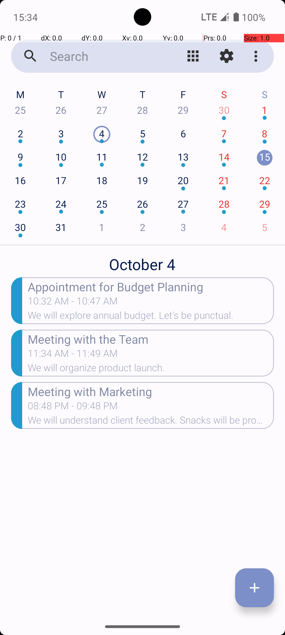 Image resolution: width=285 pixels, height=635 pixels. What do you see at coordinates (73, 303) in the screenshot?
I see `10:32 AM - 10:47 AM` at bounding box center [73, 303].